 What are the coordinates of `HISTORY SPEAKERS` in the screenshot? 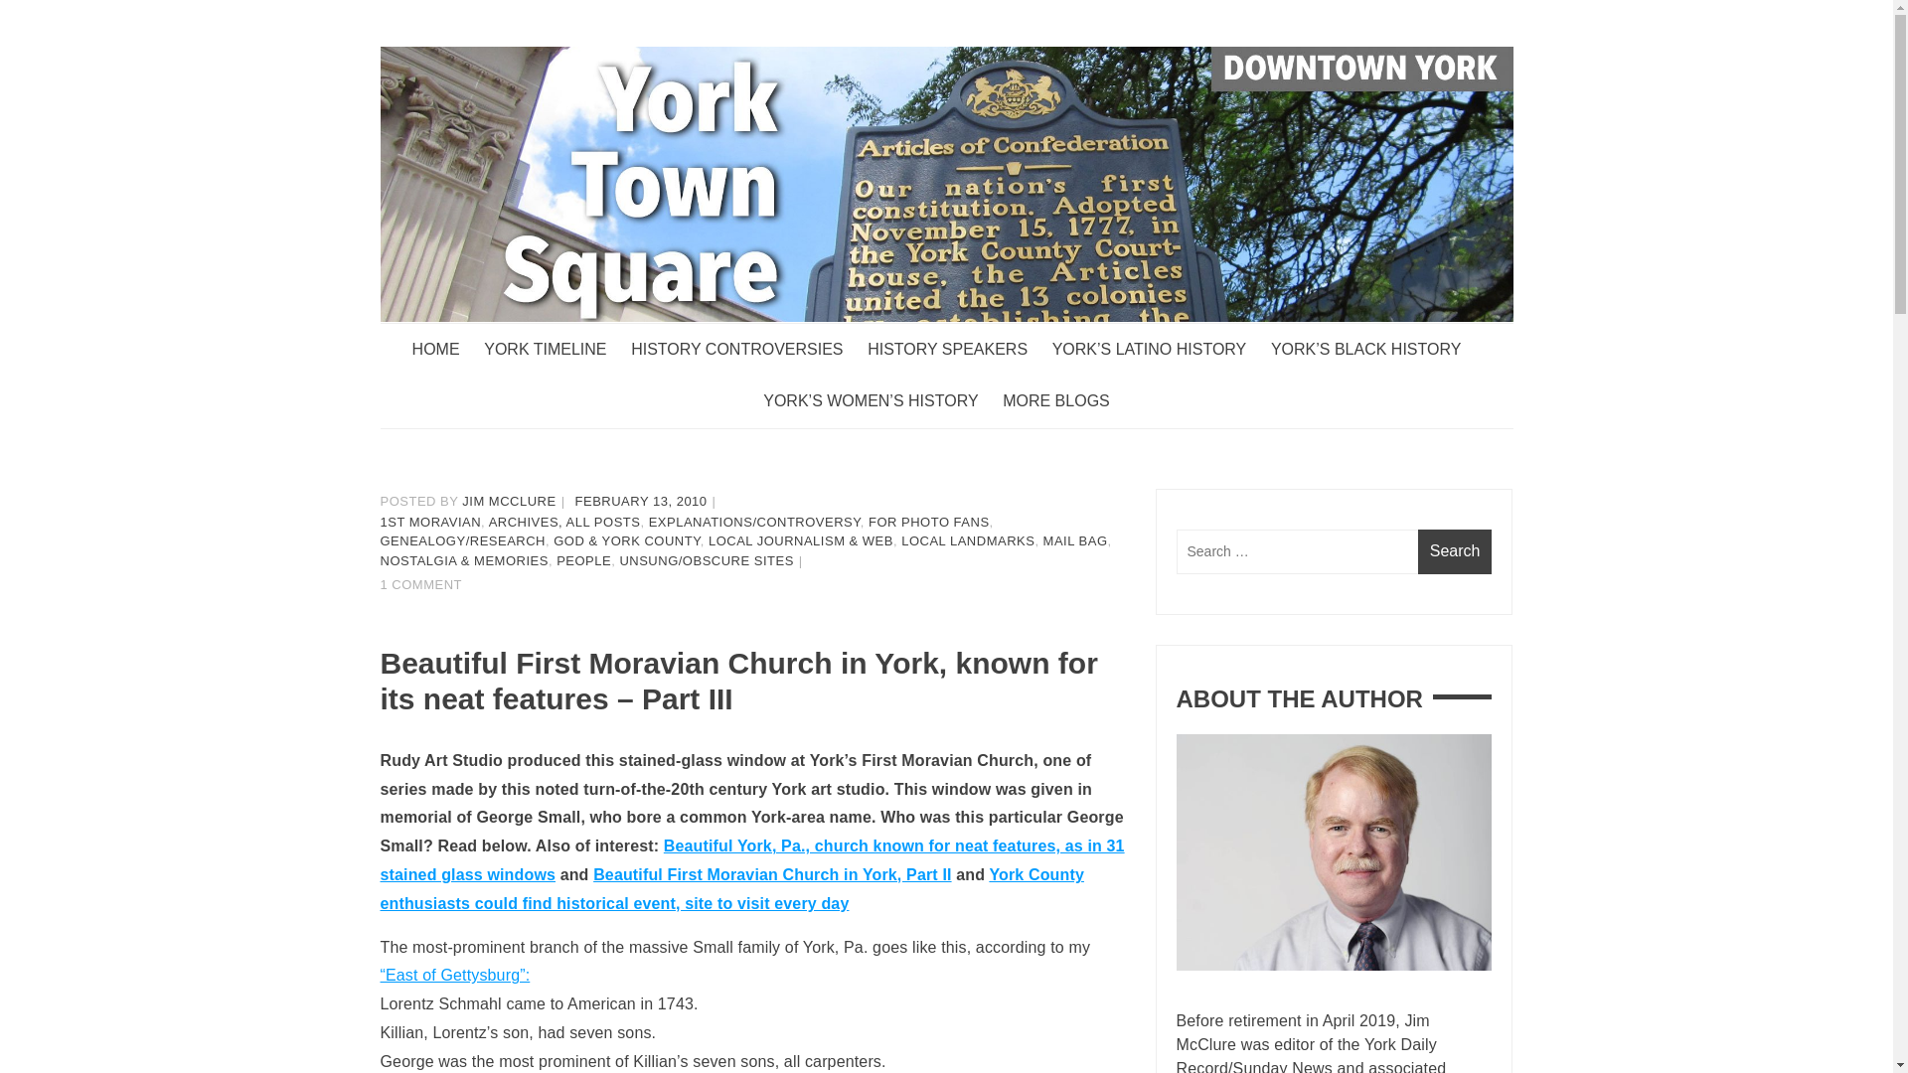 It's located at (958, 350).